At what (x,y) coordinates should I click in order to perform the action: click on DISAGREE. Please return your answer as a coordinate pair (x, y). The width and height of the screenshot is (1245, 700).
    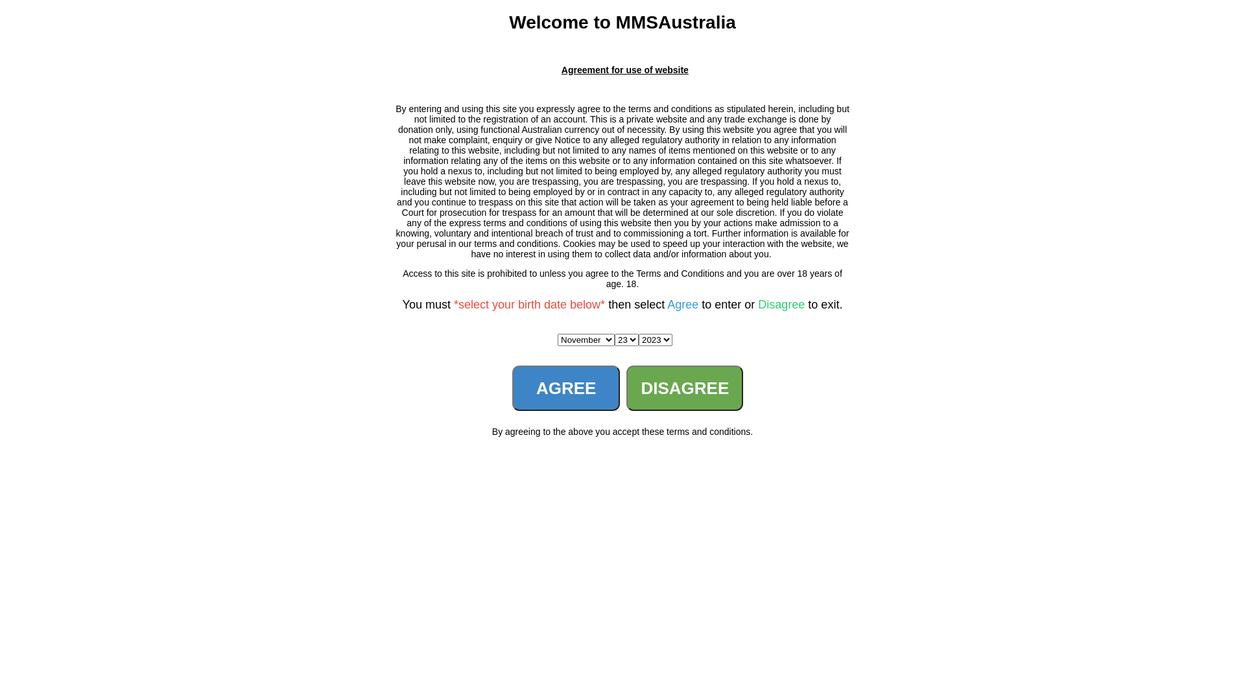
    Looking at the image, I should click on (685, 388).